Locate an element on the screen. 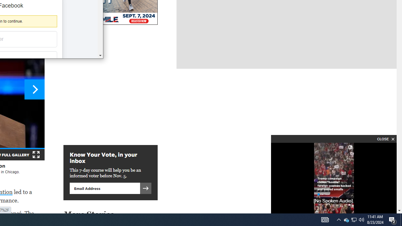  Action Center, 2 new notifications is located at coordinates (393, 220).